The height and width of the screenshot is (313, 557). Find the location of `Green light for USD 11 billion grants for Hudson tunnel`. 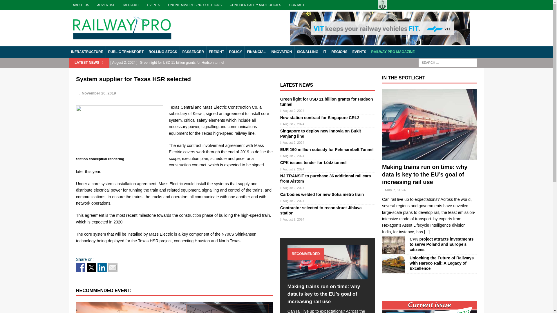

Green light for USD 11 billion grants for Hudson tunnel is located at coordinates (327, 101).